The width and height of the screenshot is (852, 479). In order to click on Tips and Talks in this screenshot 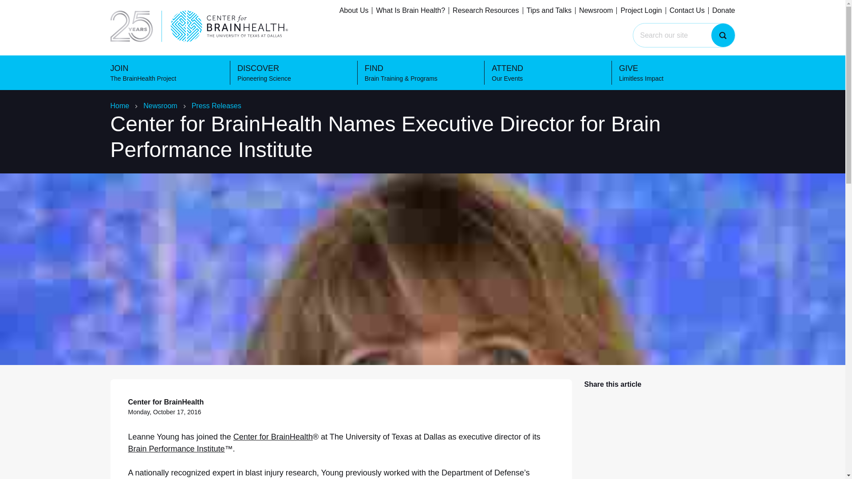, I will do `click(549, 11)`.